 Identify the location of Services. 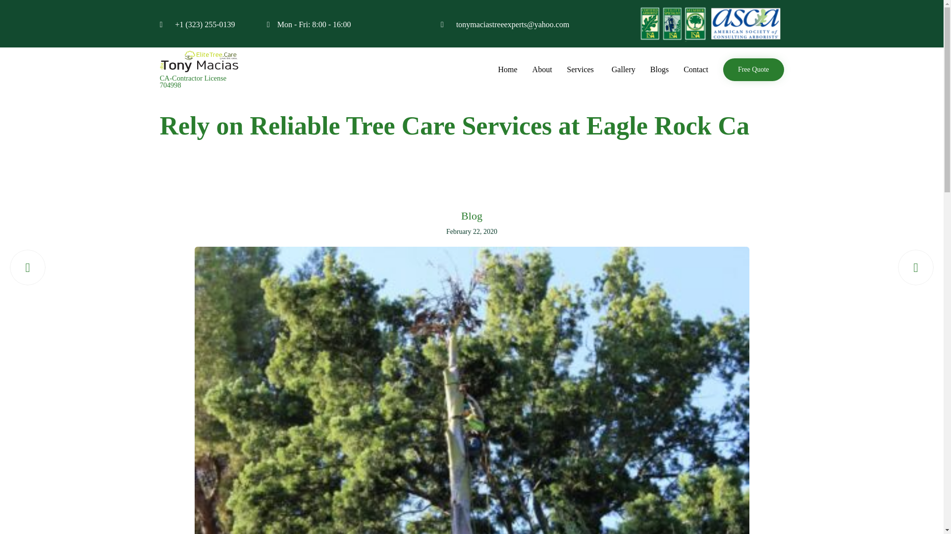
(581, 69).